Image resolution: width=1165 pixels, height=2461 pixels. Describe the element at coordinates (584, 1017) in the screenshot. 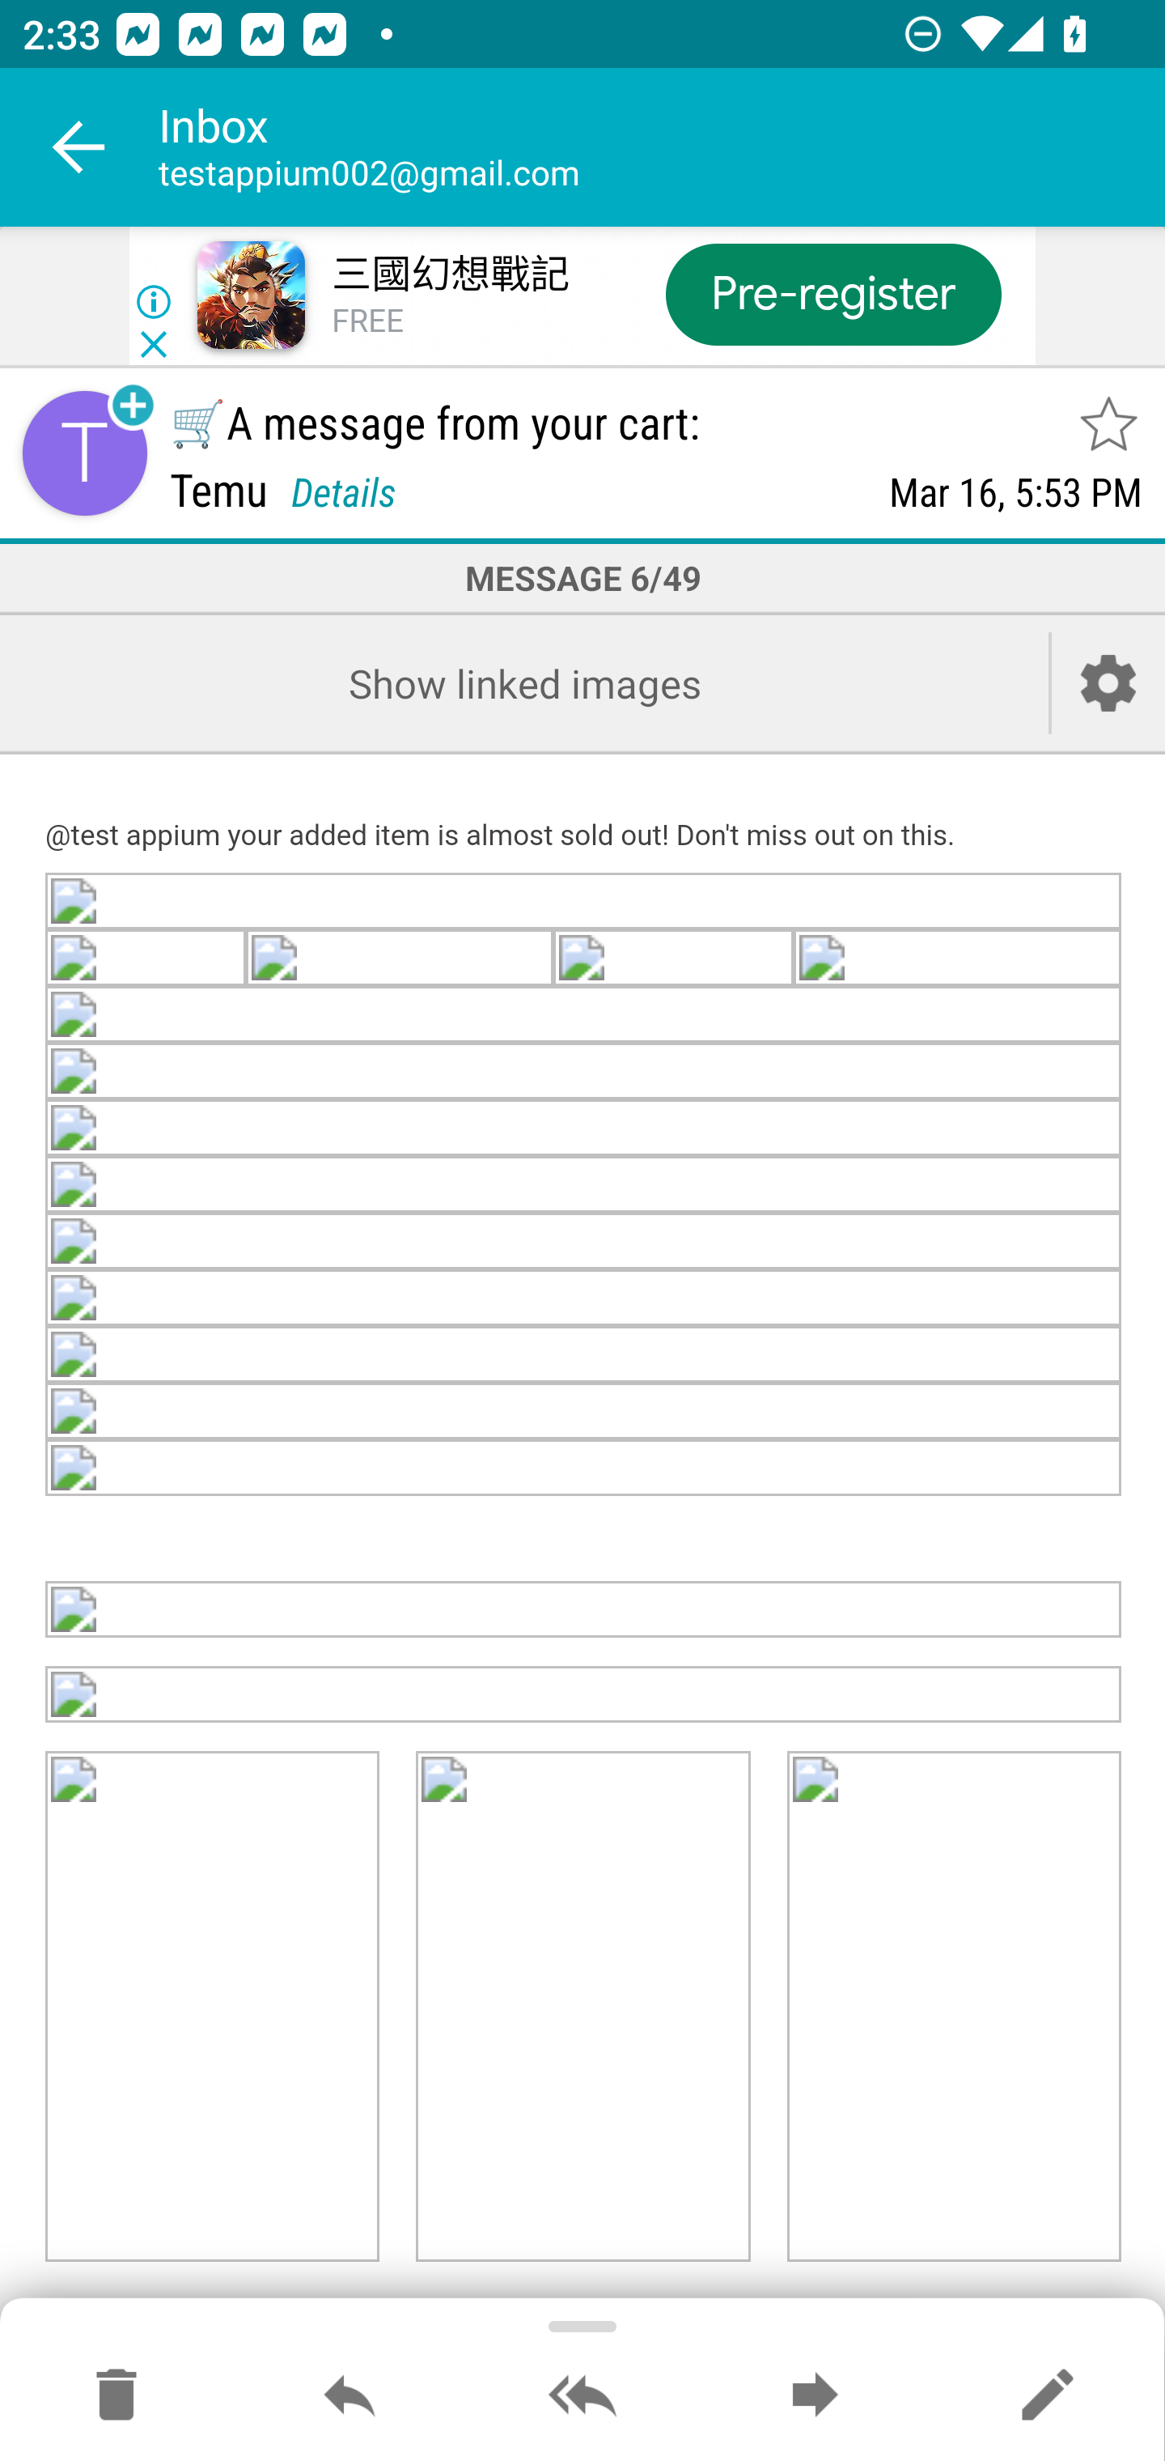

I see `data:` at that location.